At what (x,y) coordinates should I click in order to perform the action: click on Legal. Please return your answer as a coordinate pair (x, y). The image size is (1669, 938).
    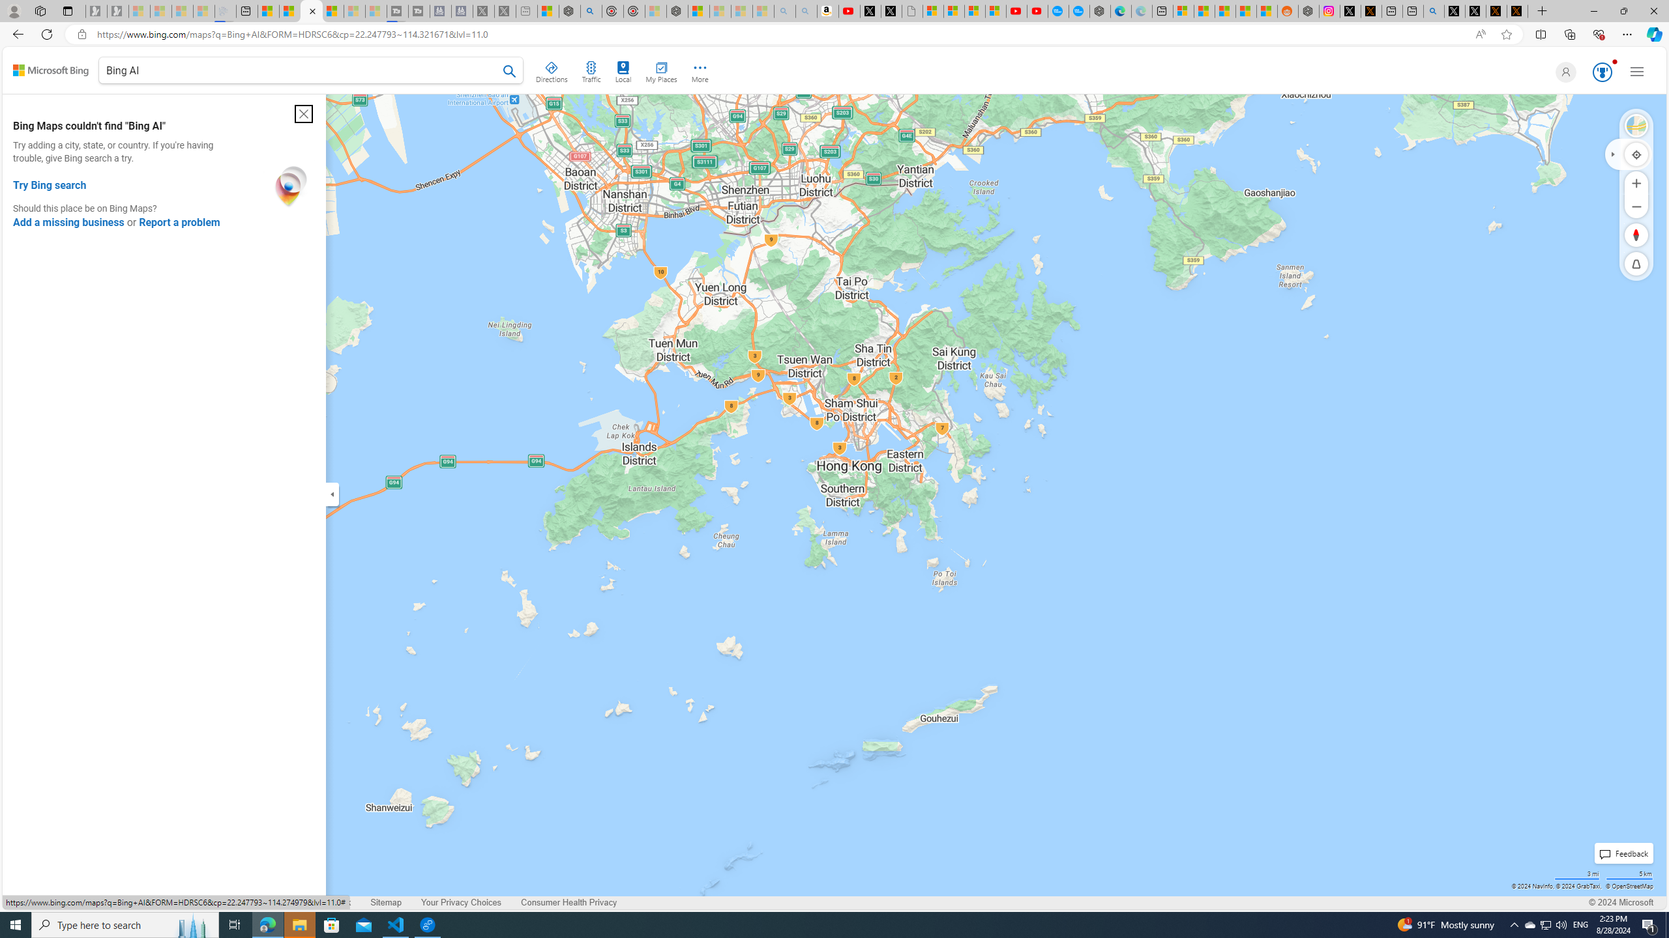
    Looking at the image, I should click on (119, 903).